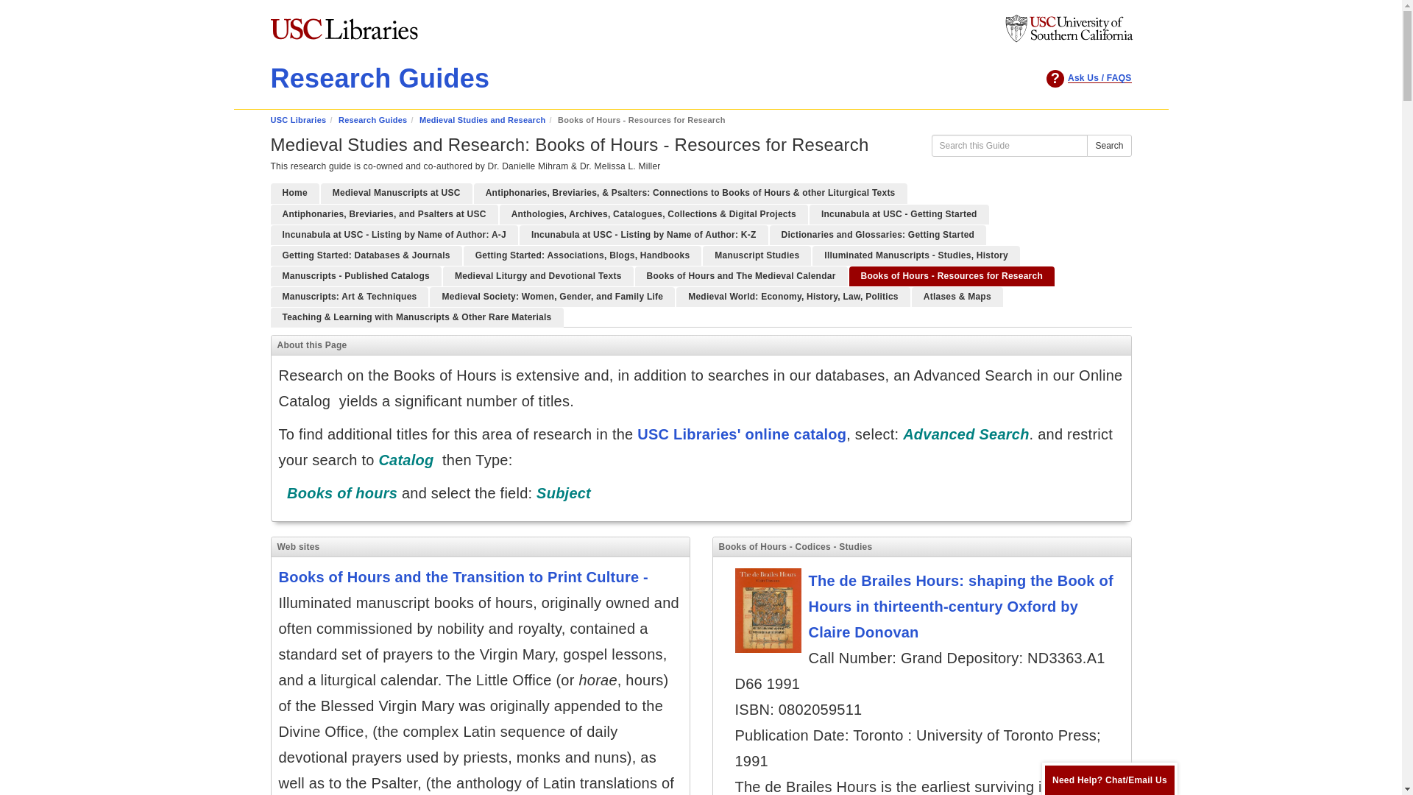  I want to click on Medieval Society: Women, Gender, and Family Life, so click(552, 296).